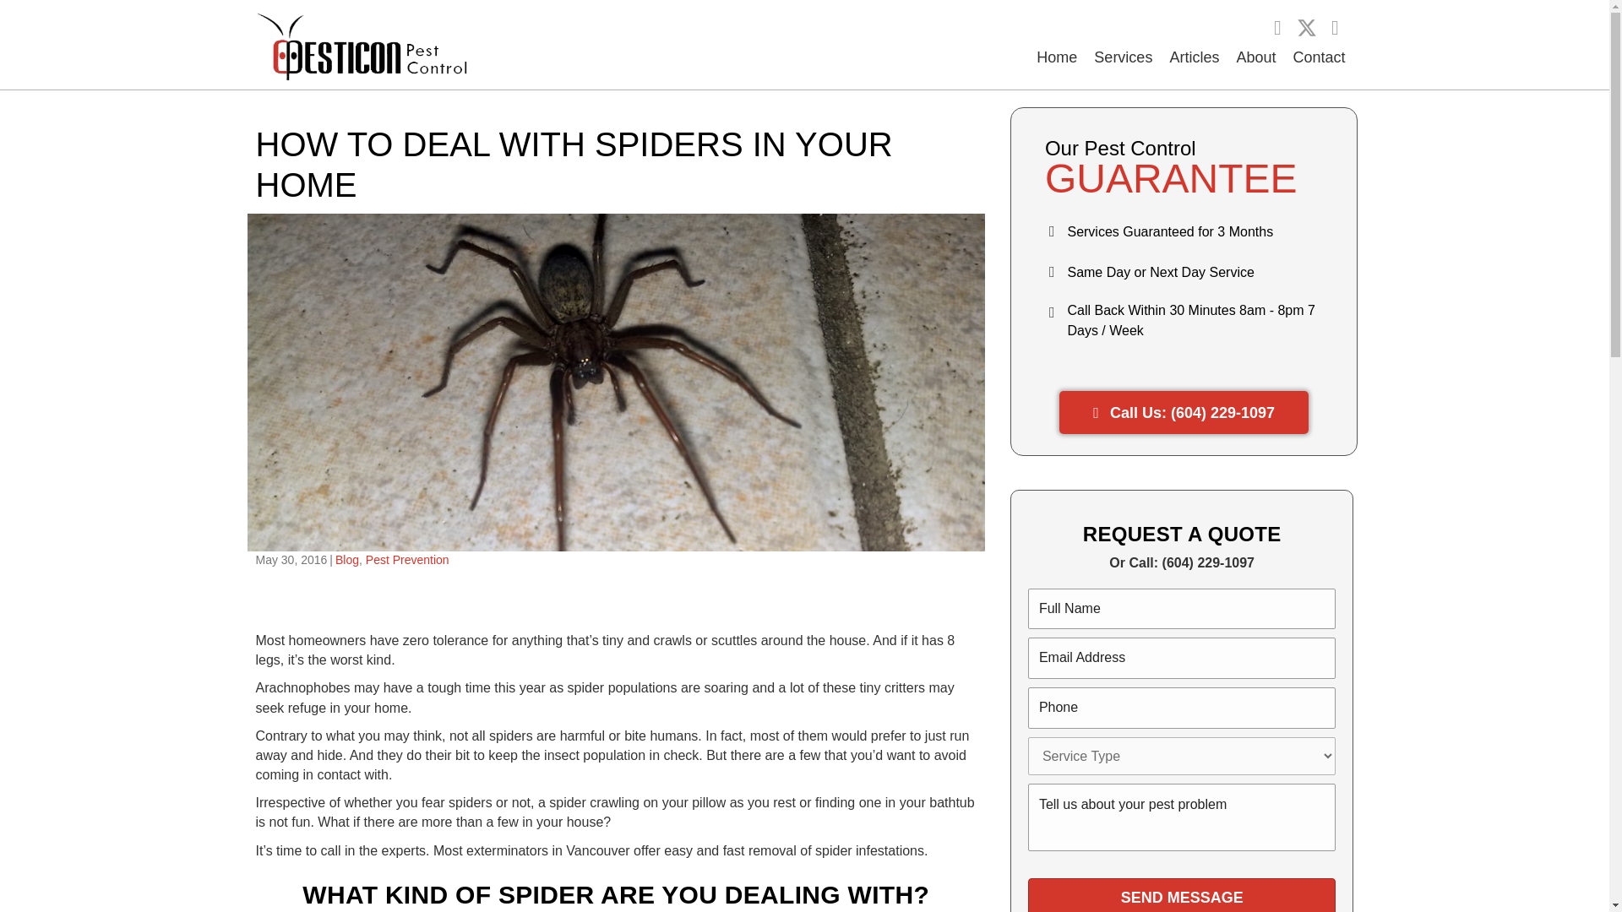 The height and width of the screenshot is (912, 1622). What do you see at coordinates (407, 559) in the screenshot?
I see `Pest Prevention` at bounding box center [407, 559].